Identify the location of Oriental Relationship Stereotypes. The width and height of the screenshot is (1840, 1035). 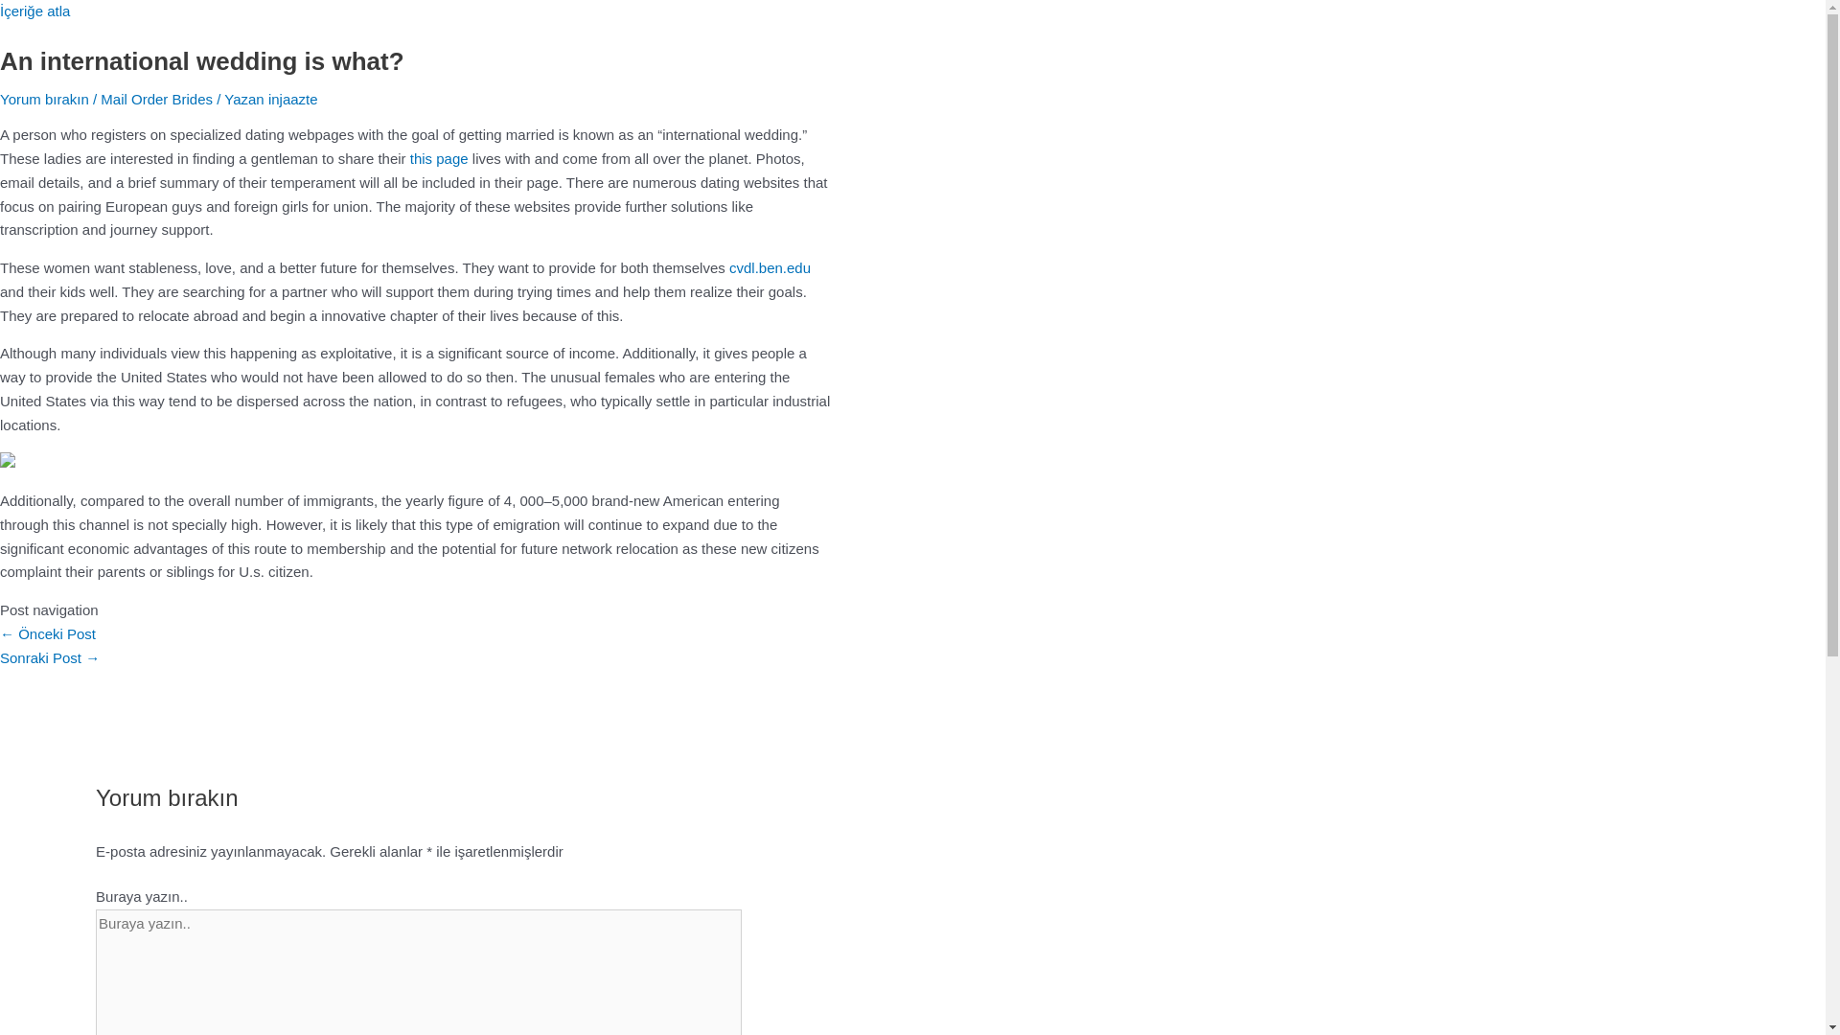
(48, 633).